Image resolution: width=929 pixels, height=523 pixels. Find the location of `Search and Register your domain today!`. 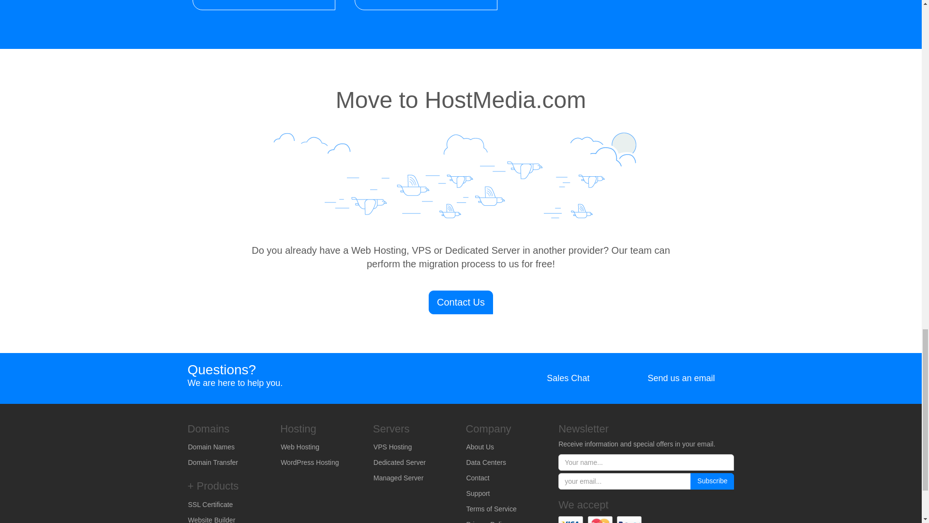

Search and Register your domain today! is located at coordinates (227, 447).